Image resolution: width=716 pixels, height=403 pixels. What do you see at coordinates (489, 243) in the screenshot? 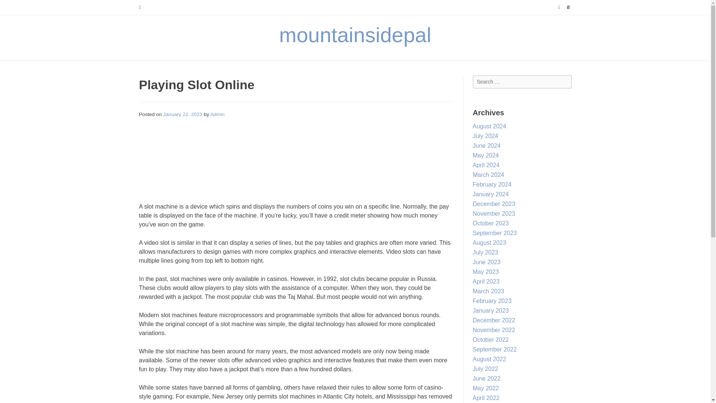
I see `August 2023` at bounding box center [489, 243].